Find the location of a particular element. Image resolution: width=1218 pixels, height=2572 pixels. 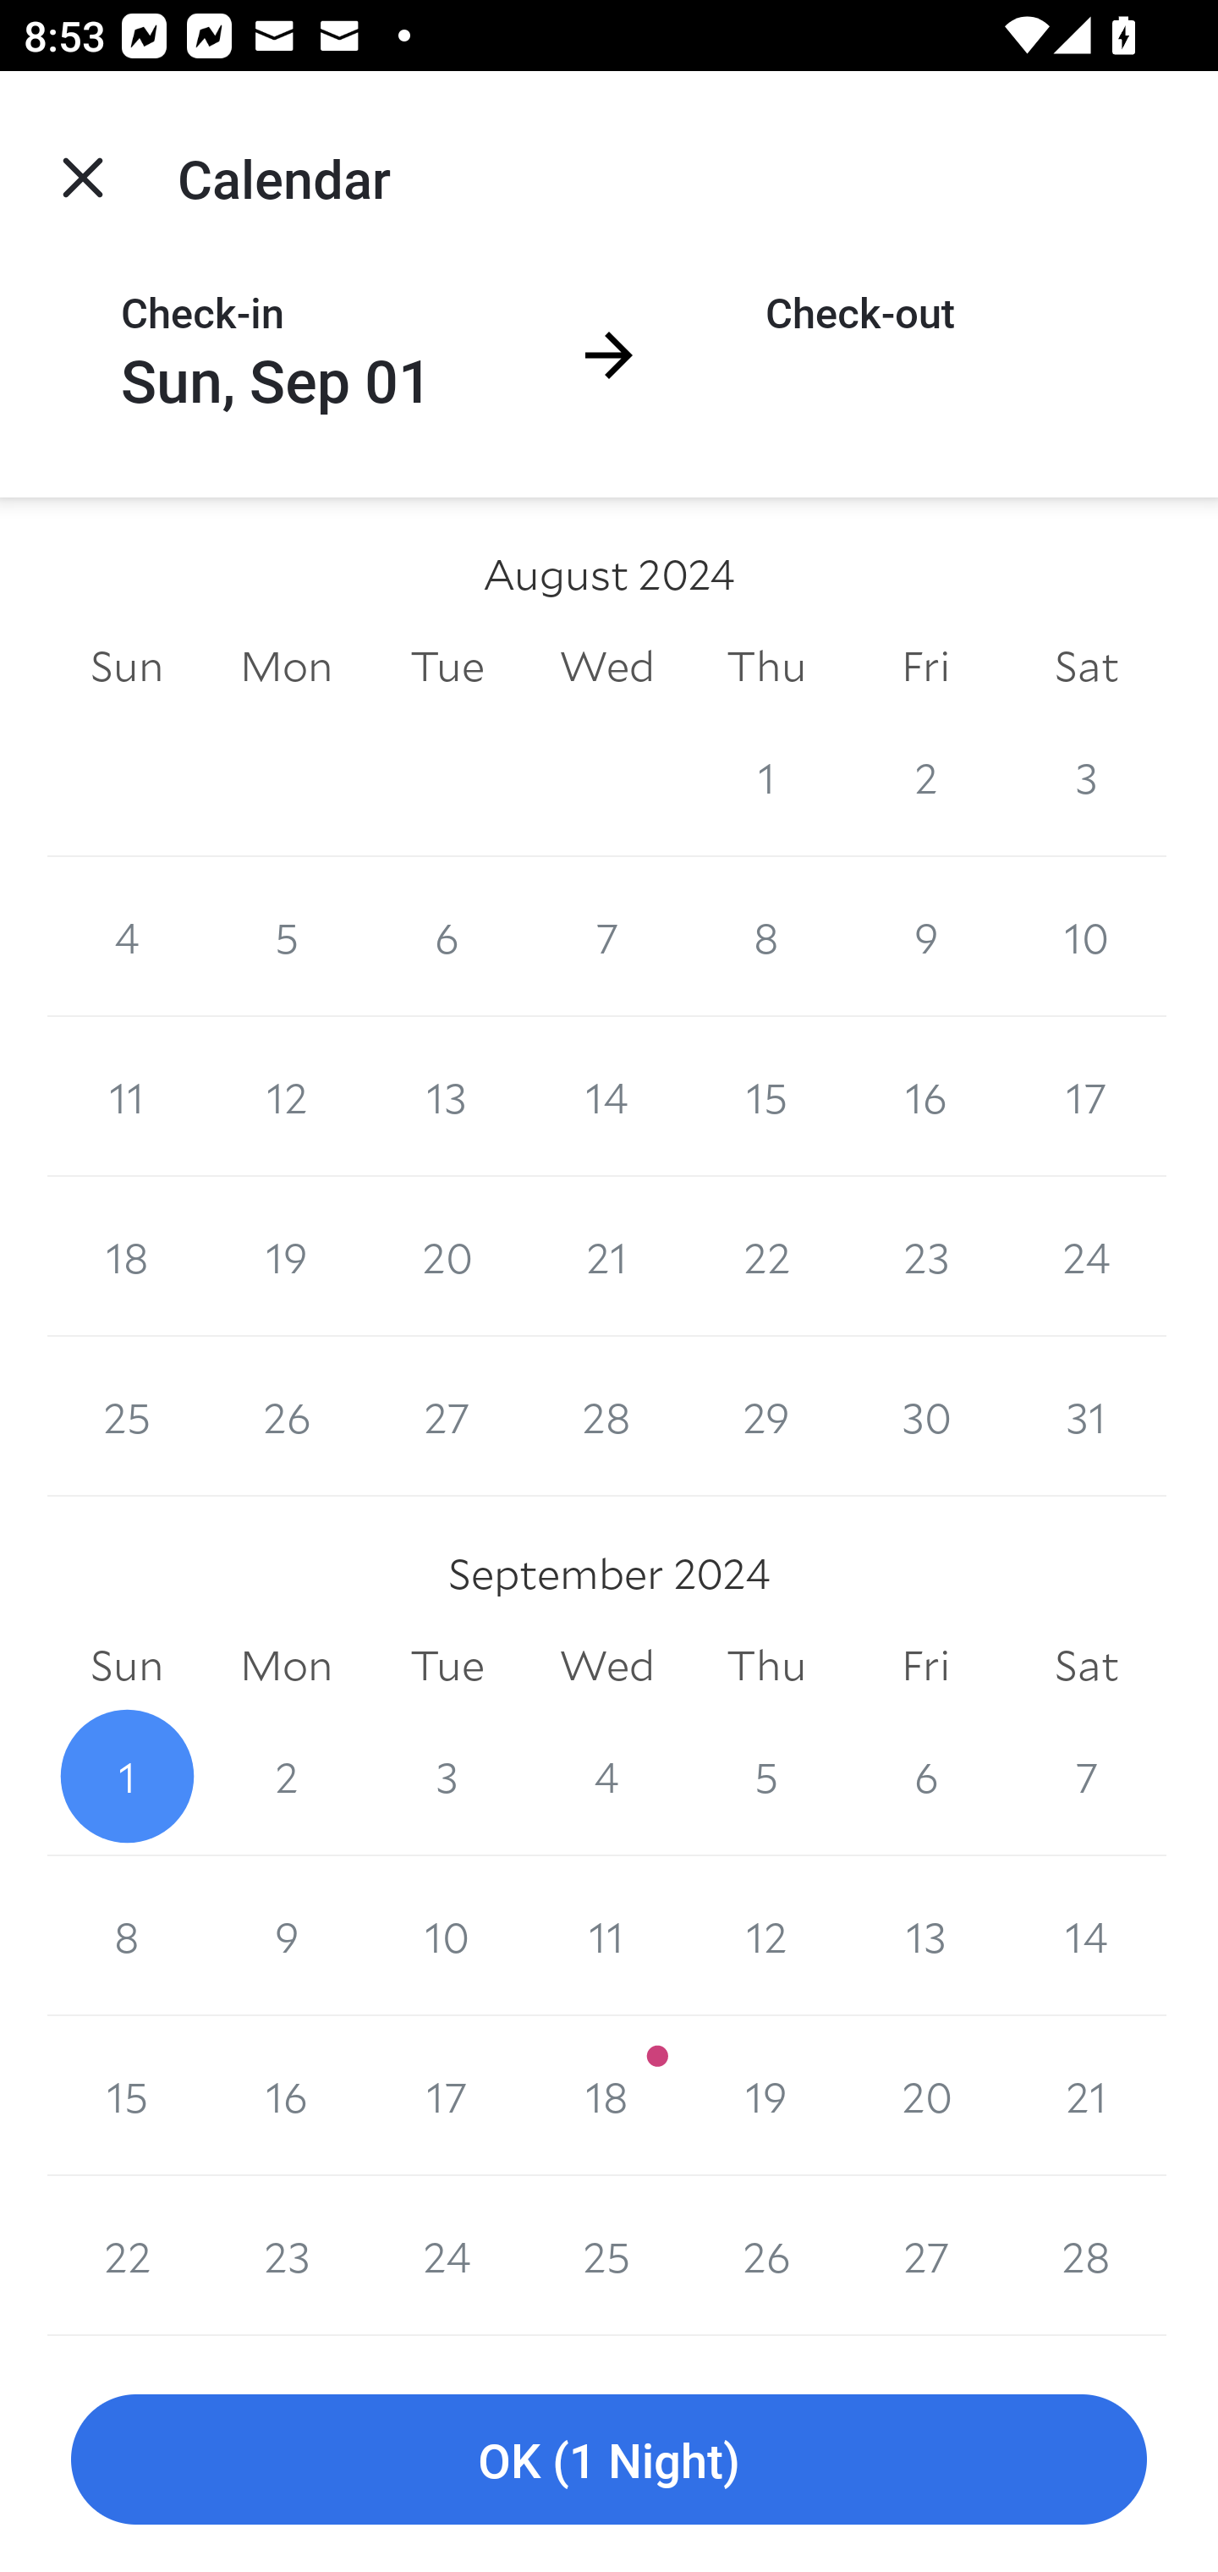

OK (1 Night) is located at coordinates (609, 2460).